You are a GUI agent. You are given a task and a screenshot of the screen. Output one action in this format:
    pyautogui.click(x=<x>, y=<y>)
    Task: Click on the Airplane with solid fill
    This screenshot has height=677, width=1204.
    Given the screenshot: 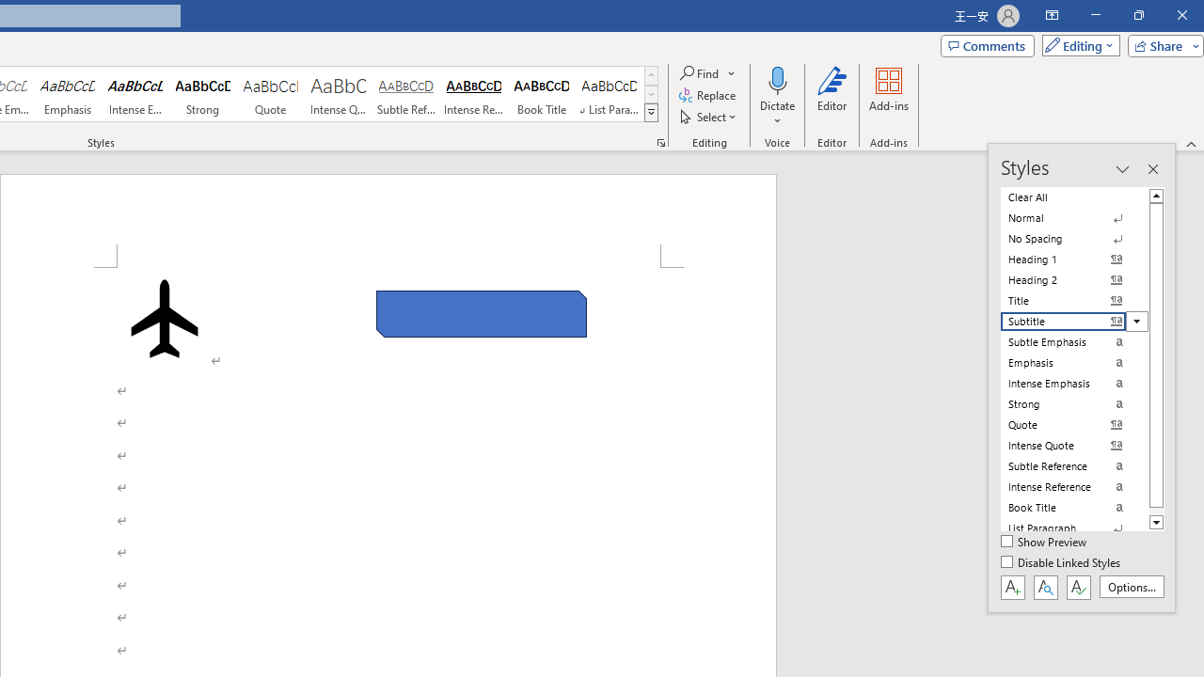 What is the action you would take?
    pyautogui.click(x=165, y=318)
    